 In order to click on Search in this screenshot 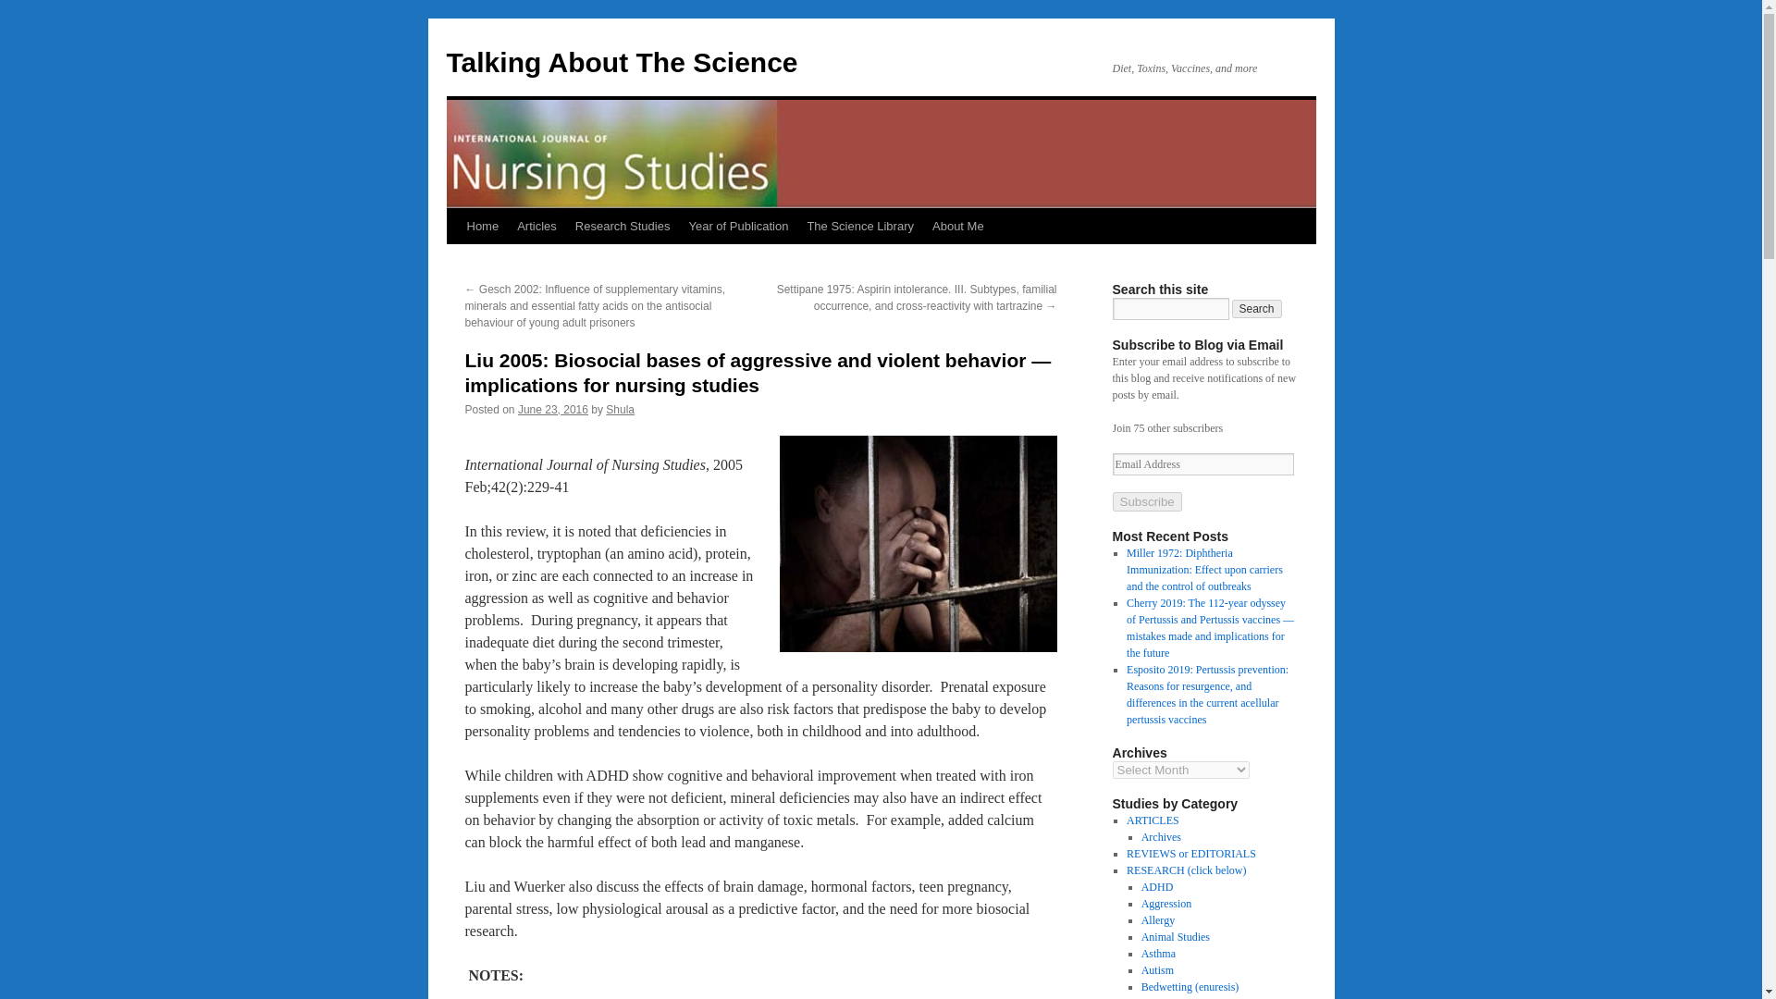, I will do `click(1257, 309)`.